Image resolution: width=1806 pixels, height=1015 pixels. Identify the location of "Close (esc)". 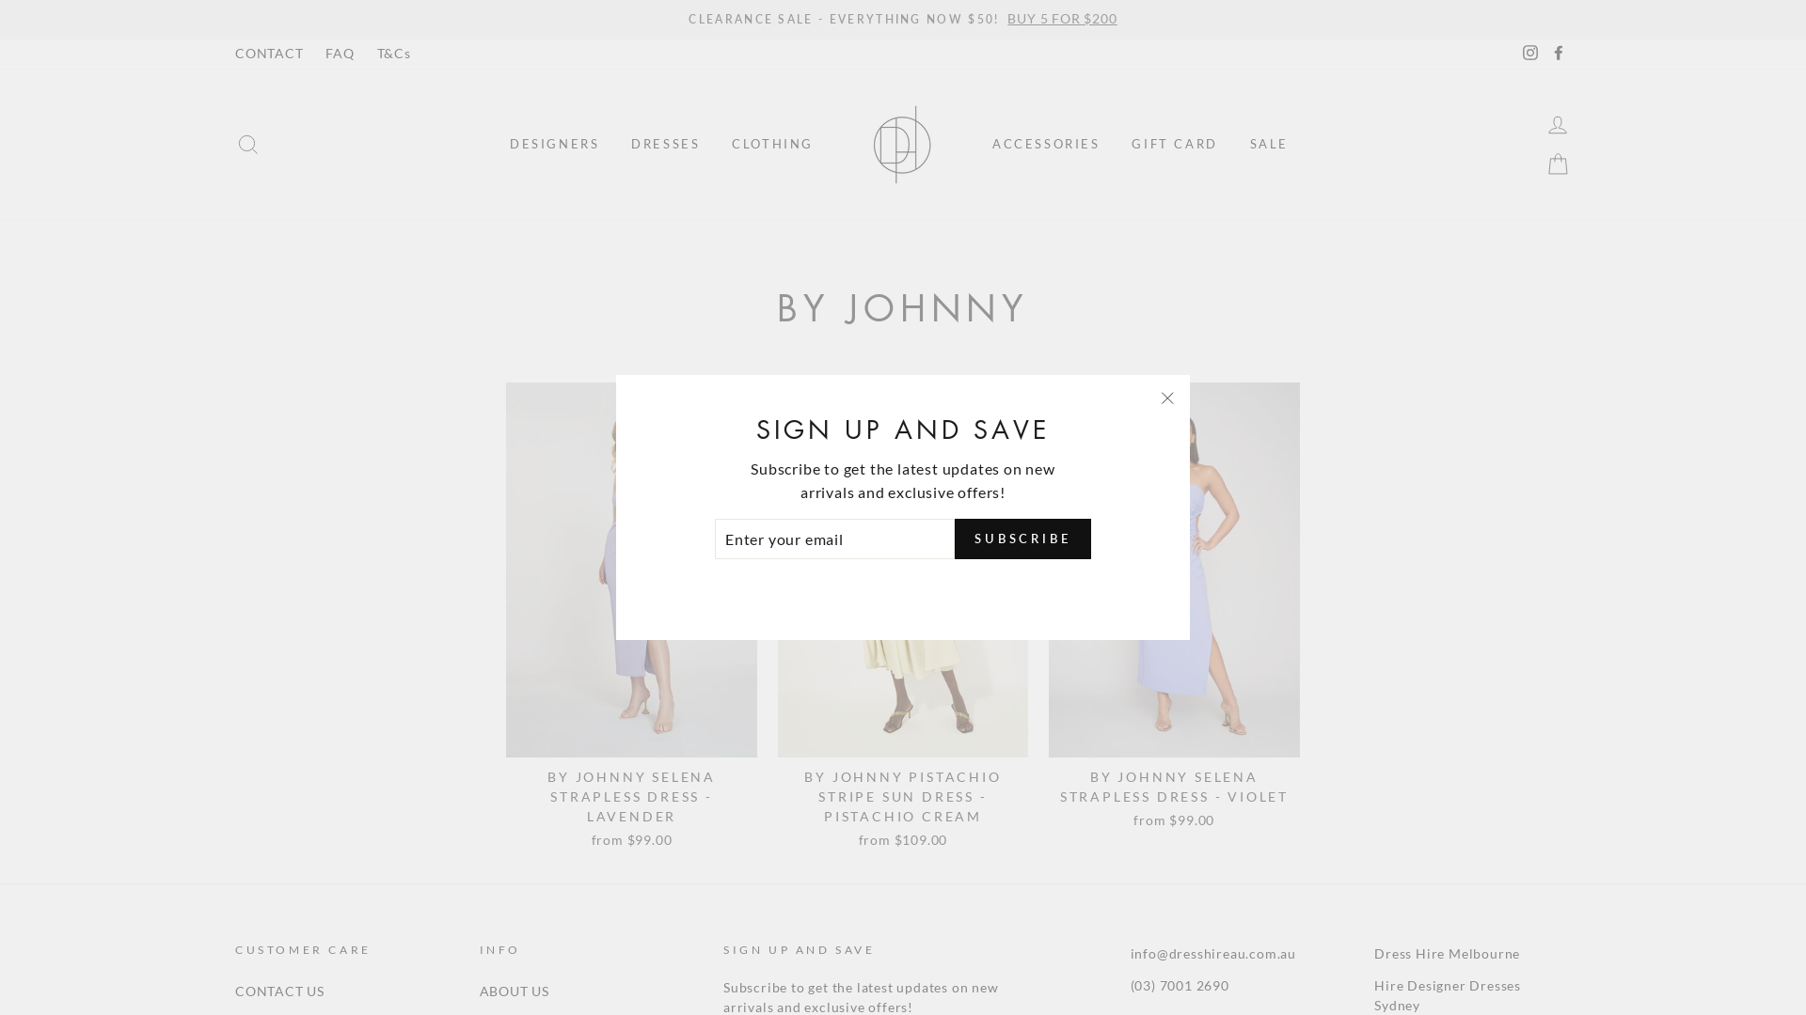
(1167, 398).